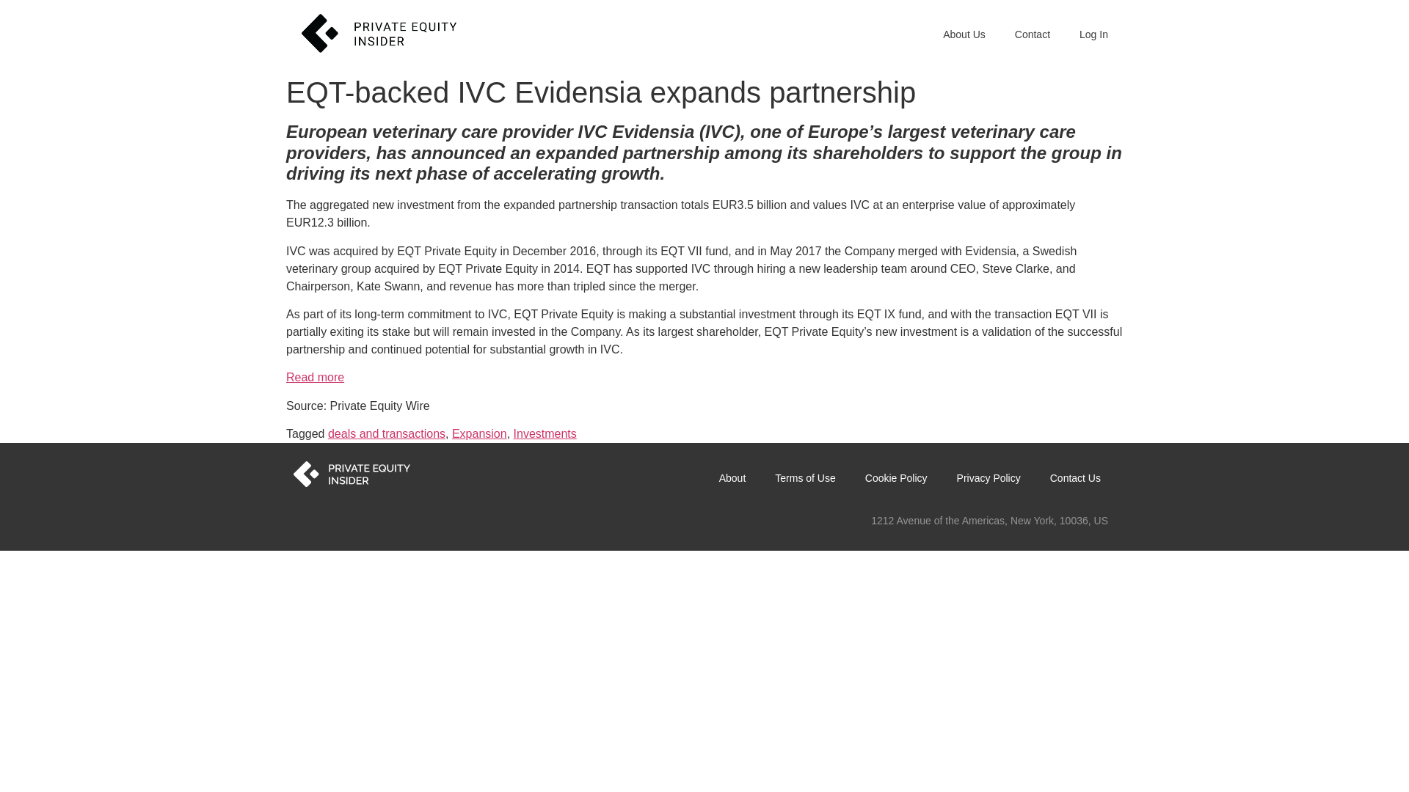 The image size is (1409, 792). I want to click on Contact Us, so click(1076, 478).